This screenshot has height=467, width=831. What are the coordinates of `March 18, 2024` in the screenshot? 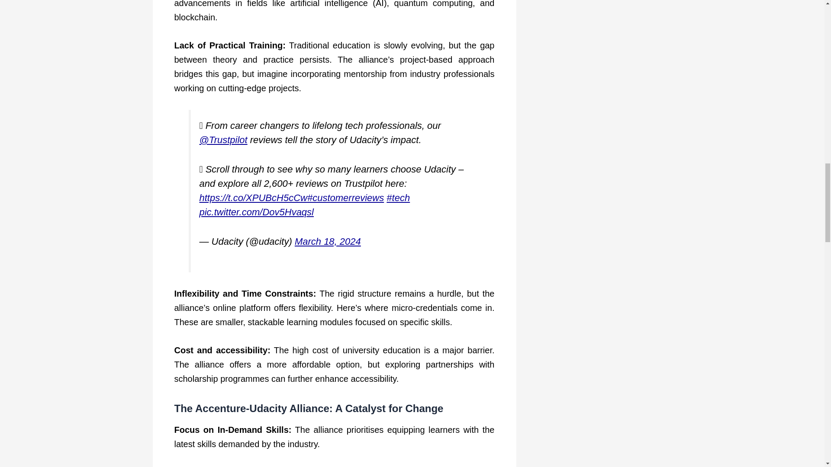 It's located at (328, 241).